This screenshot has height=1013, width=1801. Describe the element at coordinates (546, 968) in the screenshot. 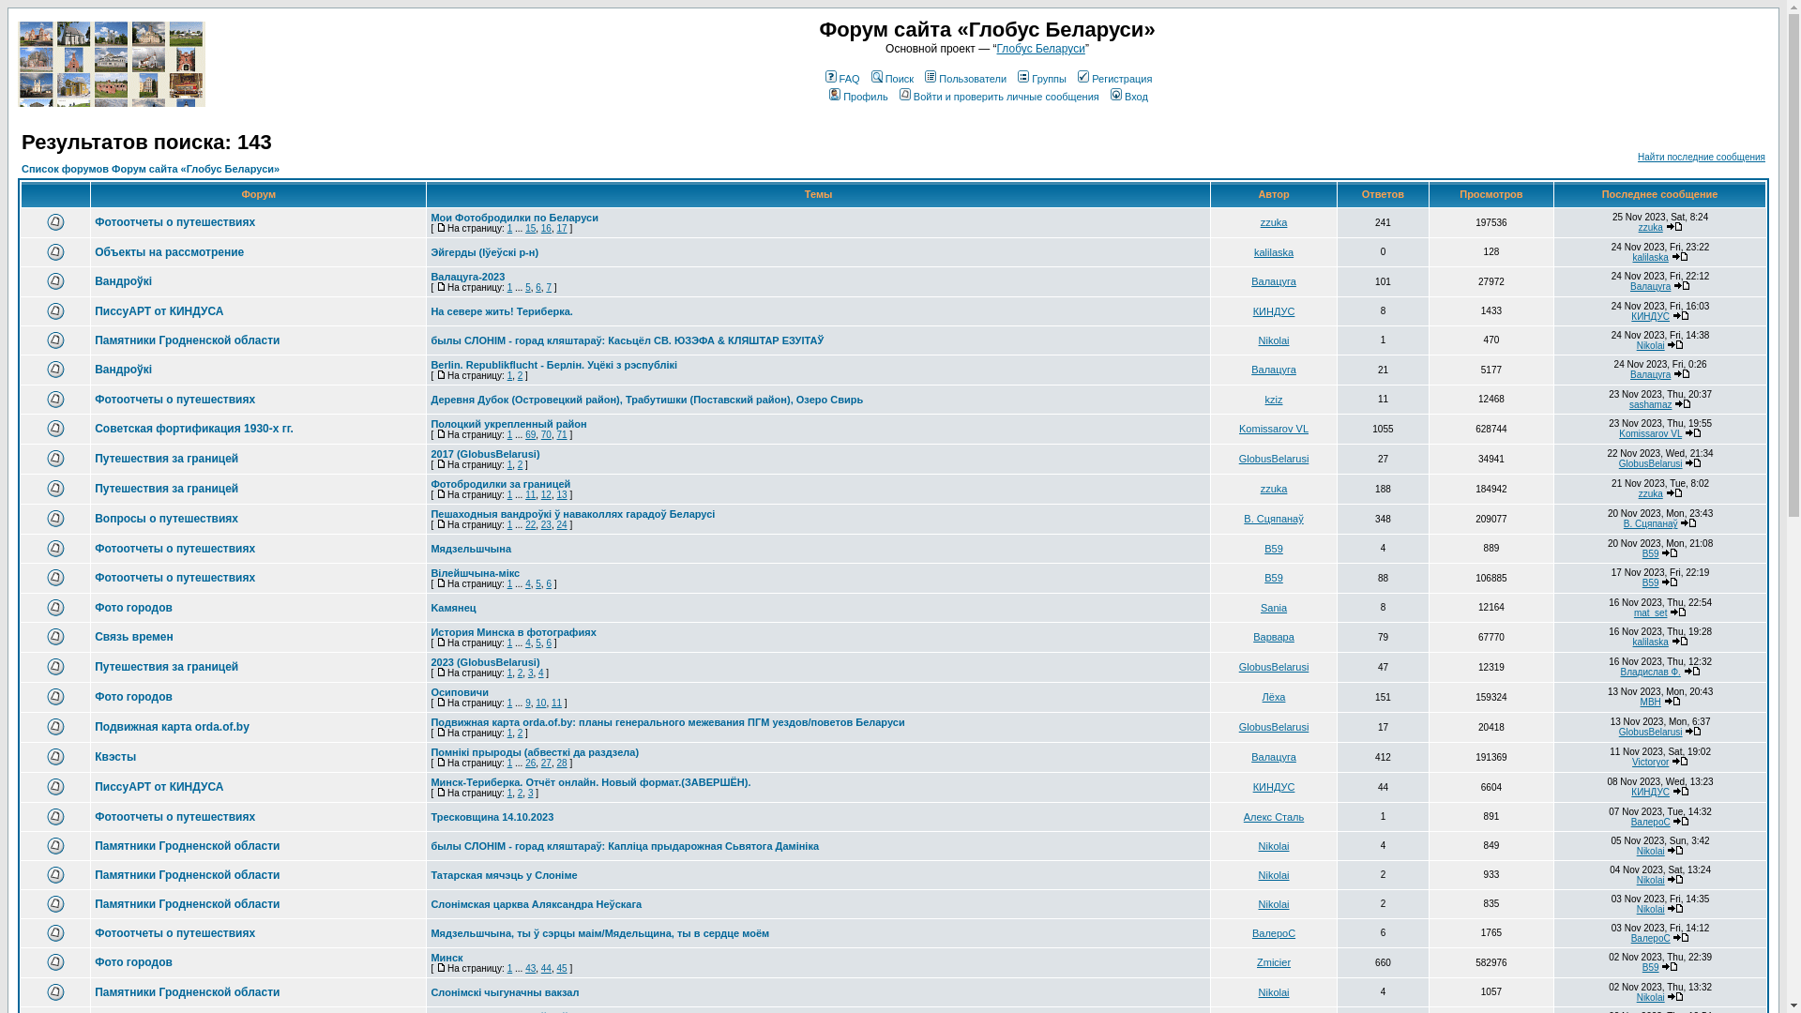

I see `44` at that location.